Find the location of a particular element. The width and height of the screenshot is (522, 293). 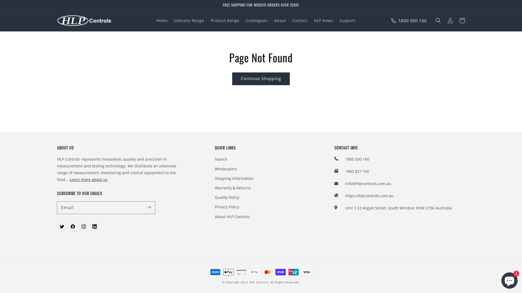

Warranty & Returns is located at coordinates (233, 188).